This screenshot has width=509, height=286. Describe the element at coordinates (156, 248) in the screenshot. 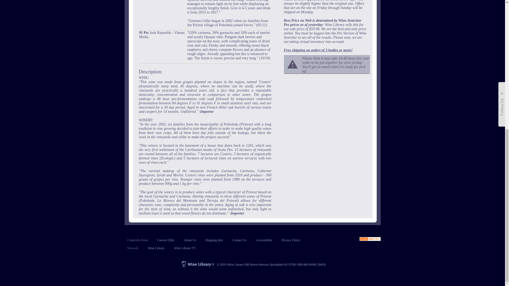

I see `Wine Library Store` at that location.